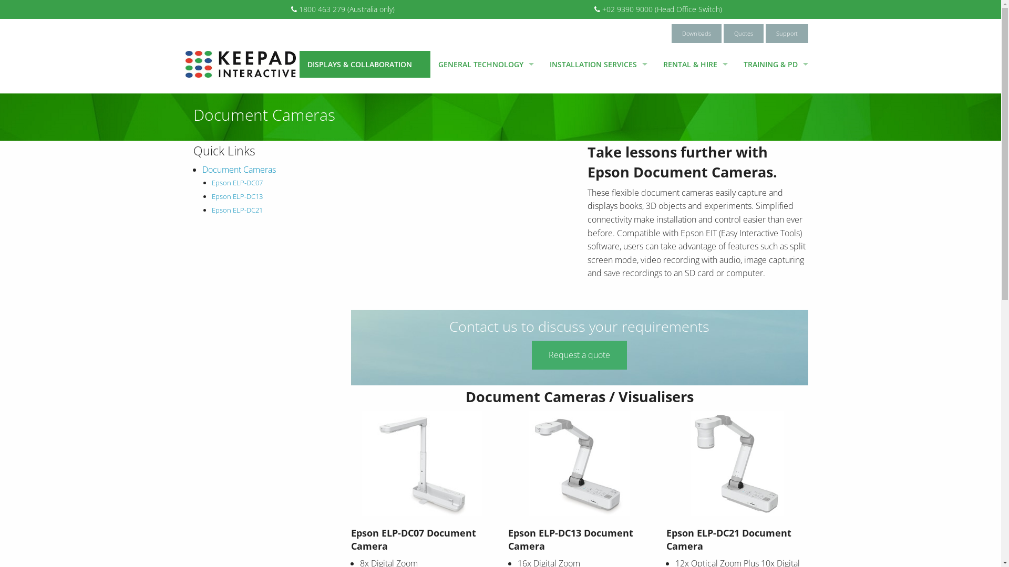 The height and width of the screenshot is (567, 1009). Describe the element at coordinates (365, 161) in the screenshot. I see `Interactive Flat Panel Displays` at that location.